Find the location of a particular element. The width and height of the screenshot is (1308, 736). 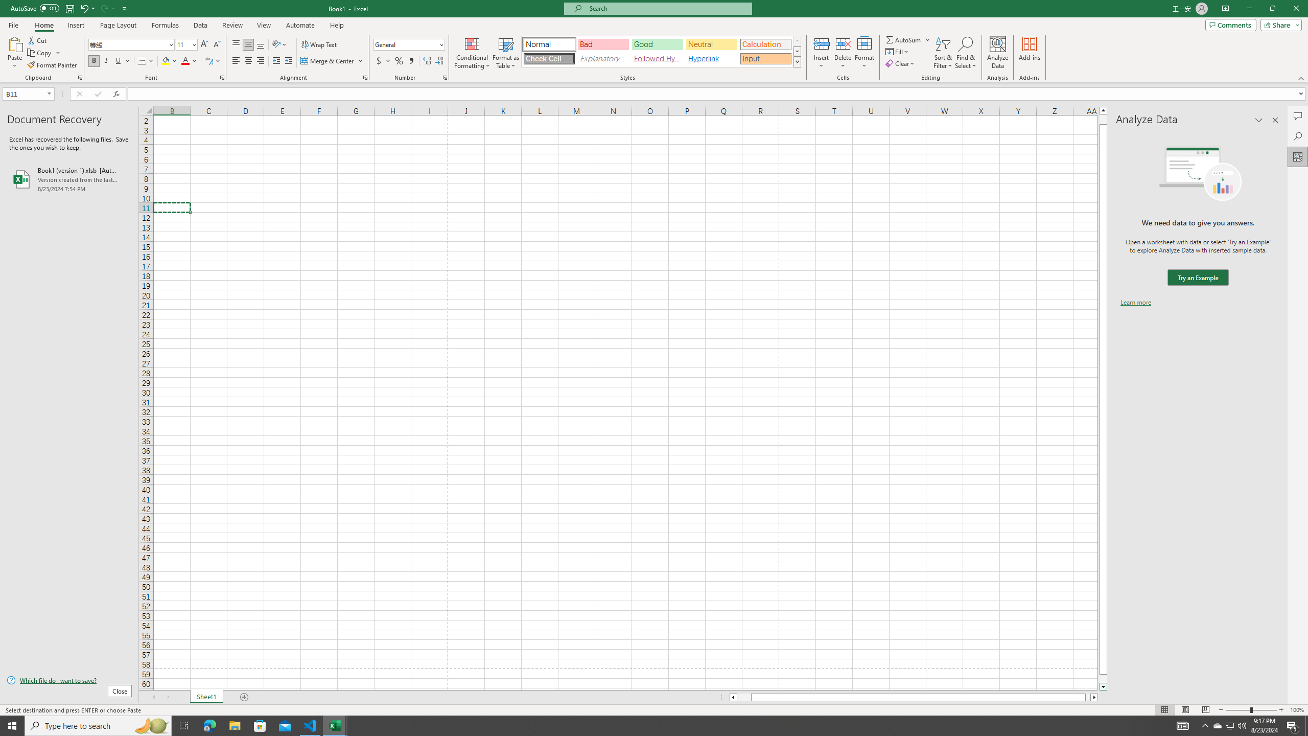

Delete Cells... is located at coordinates (843, 43).